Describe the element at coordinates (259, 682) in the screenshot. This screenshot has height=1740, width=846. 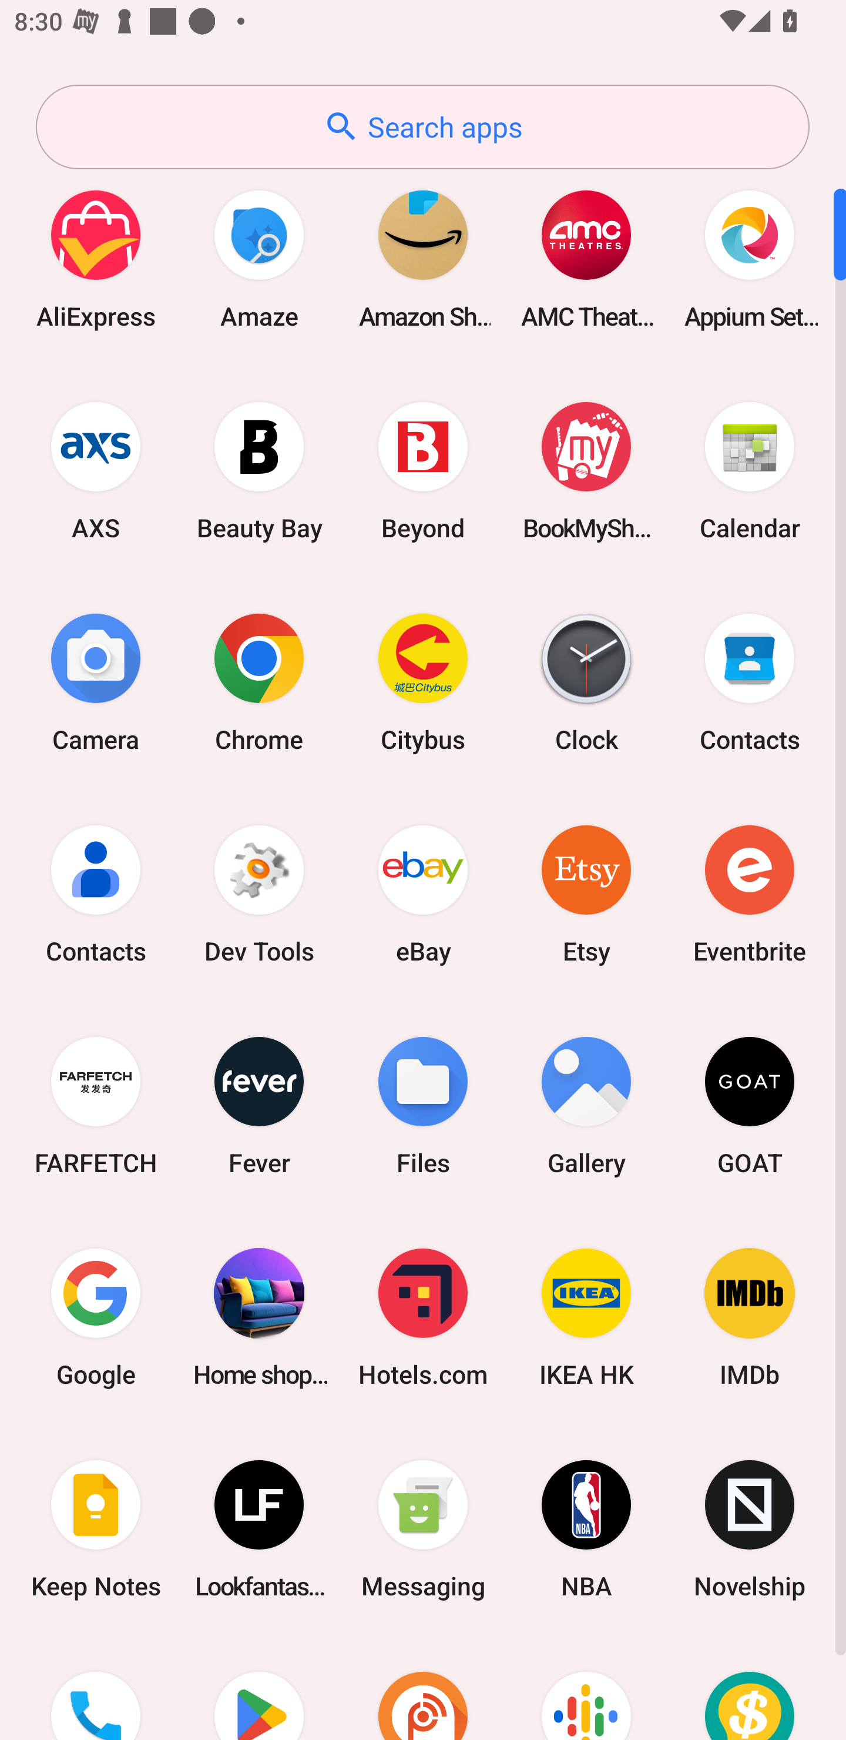
I see `Chrome` at that location.